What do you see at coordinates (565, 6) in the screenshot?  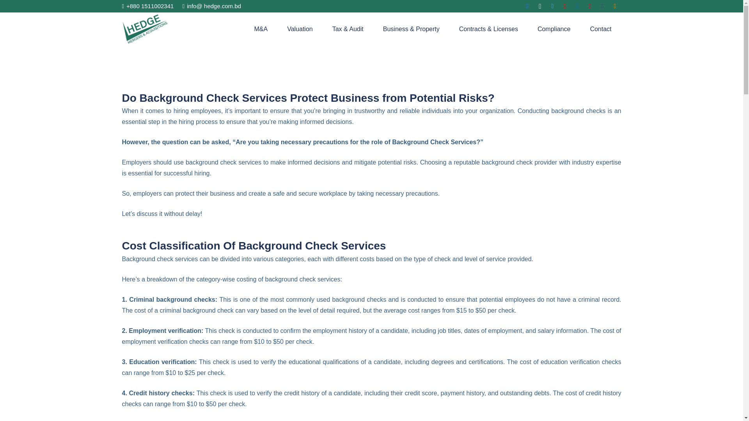 I see `YouTube` at bounding box center [565, 6].